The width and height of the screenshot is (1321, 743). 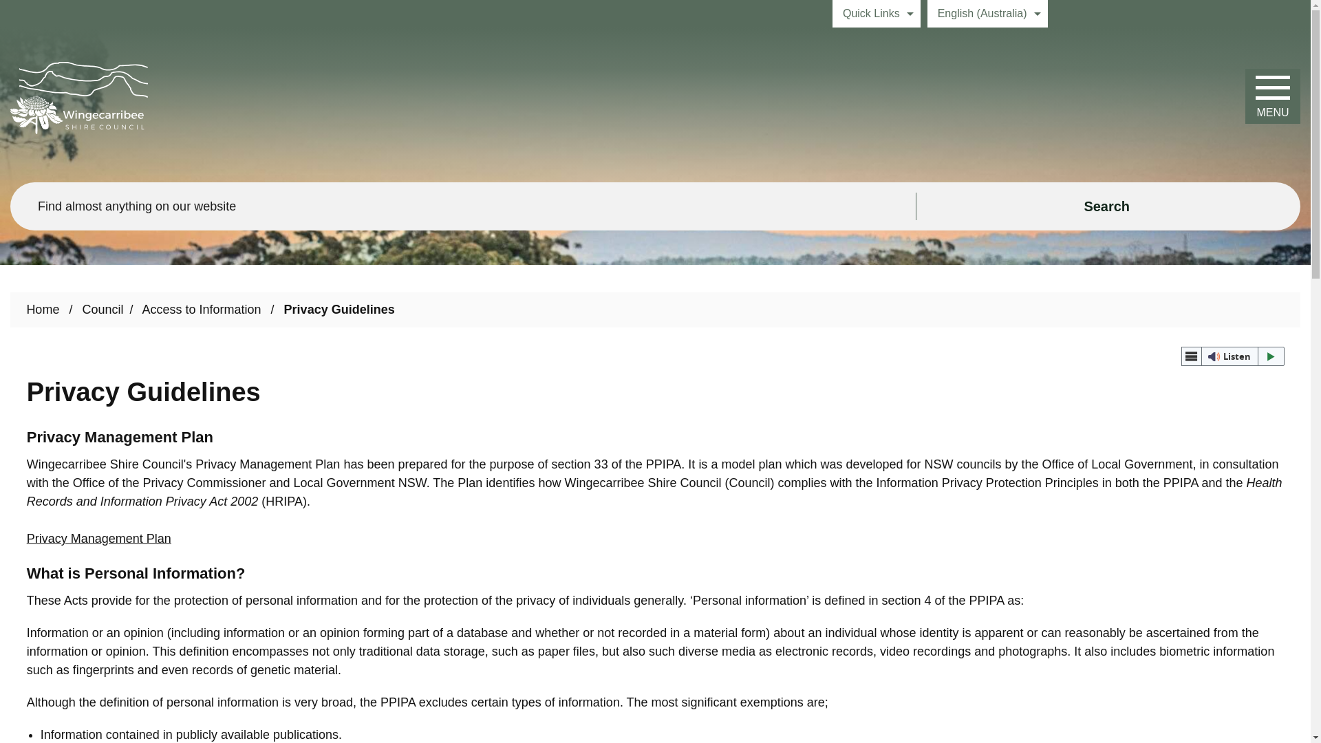 I want to click on Quick Links, so click(x=877, y=14).